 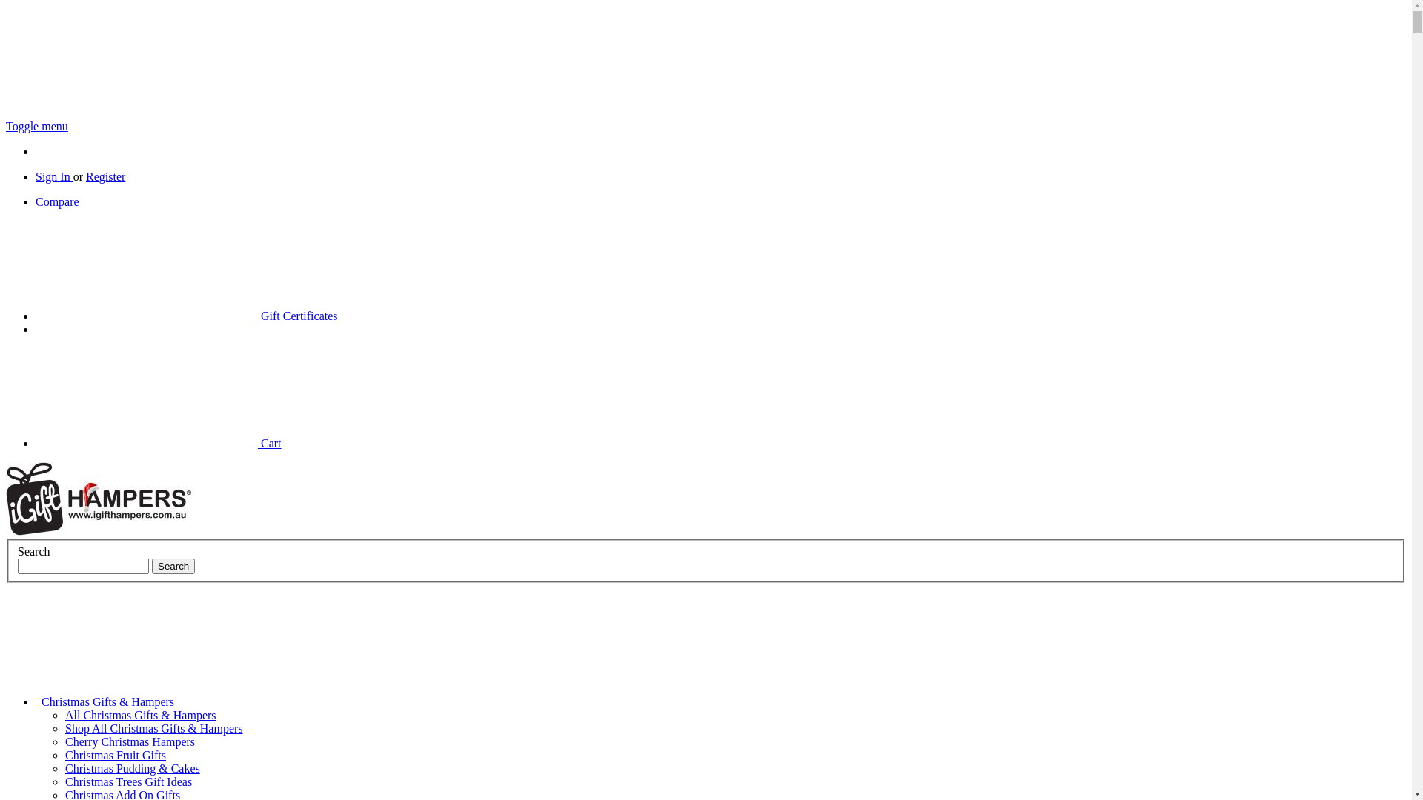 I want to click on Shop All Christmas Gifts & Hampers, so click(x=154, y=729).